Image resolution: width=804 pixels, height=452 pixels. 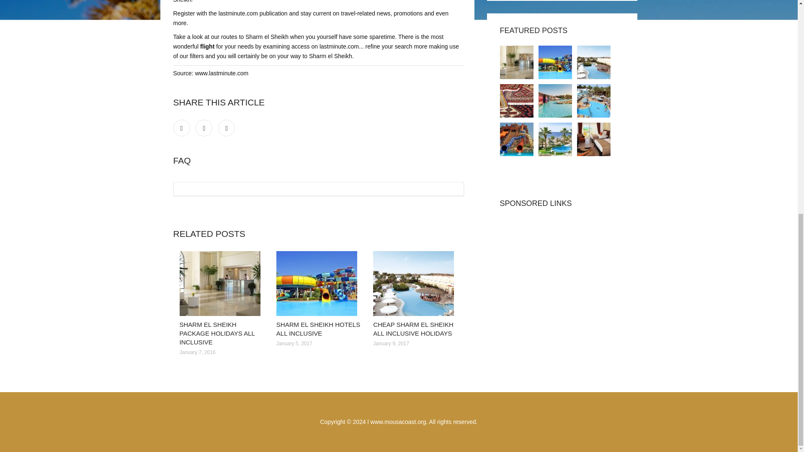 I want to click on Sharm El Sheikh hotels All Inclusive, so click(x=555, y=62).